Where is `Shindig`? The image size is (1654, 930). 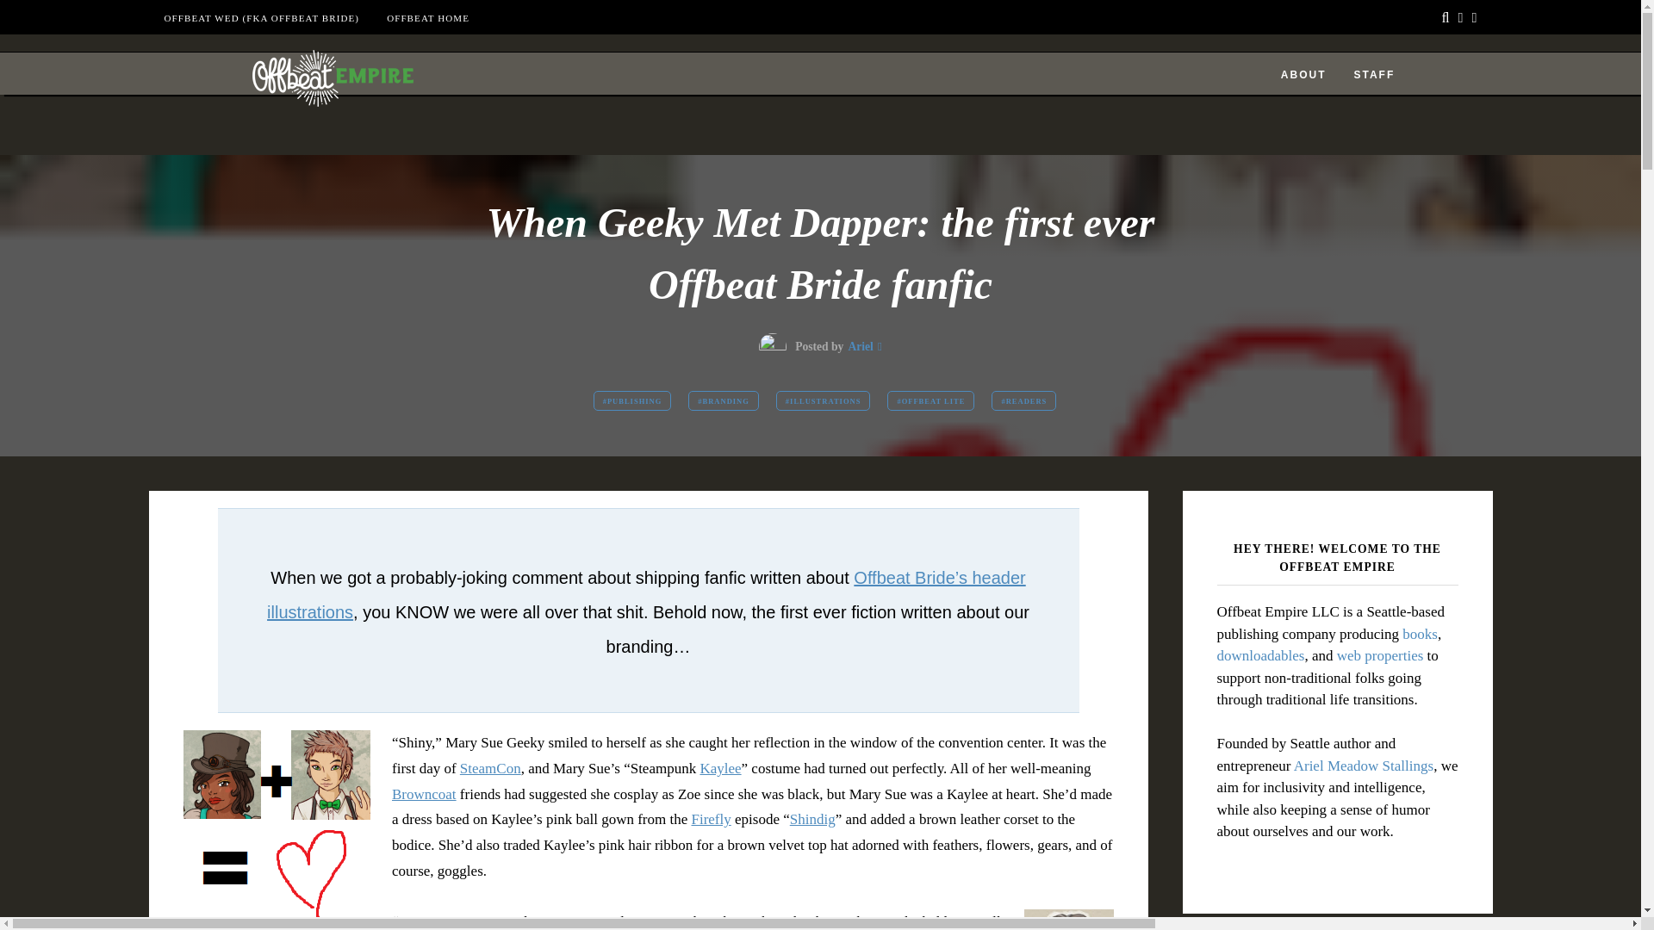
Shindig is located at coordinates (812, 819).